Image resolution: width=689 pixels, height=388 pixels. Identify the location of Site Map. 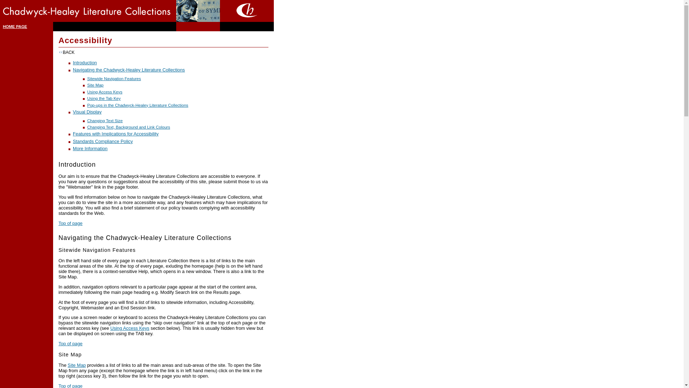
(95, 85).